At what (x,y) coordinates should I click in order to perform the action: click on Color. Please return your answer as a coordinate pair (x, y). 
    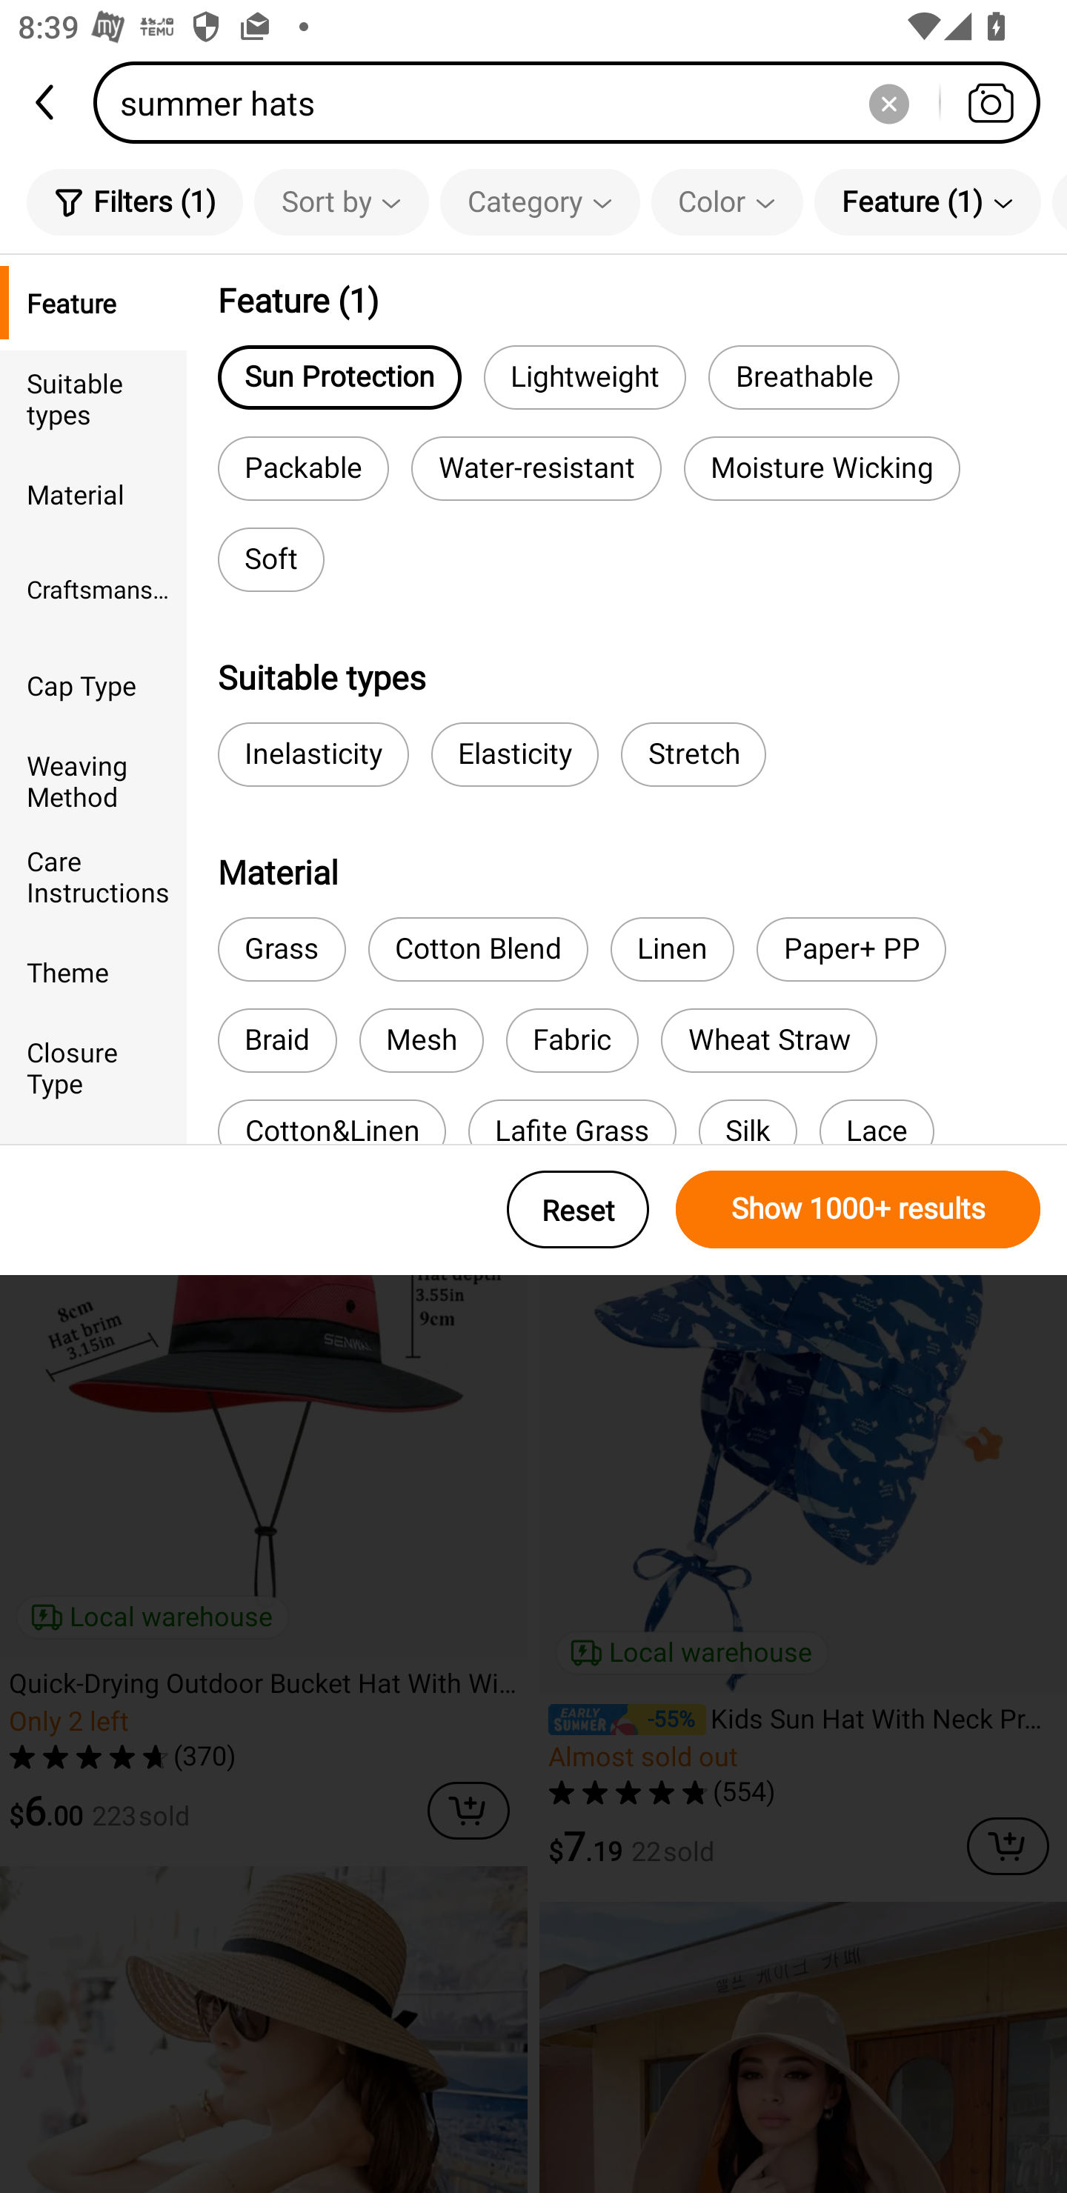
    Looking at the image, I should click on (727, 202).